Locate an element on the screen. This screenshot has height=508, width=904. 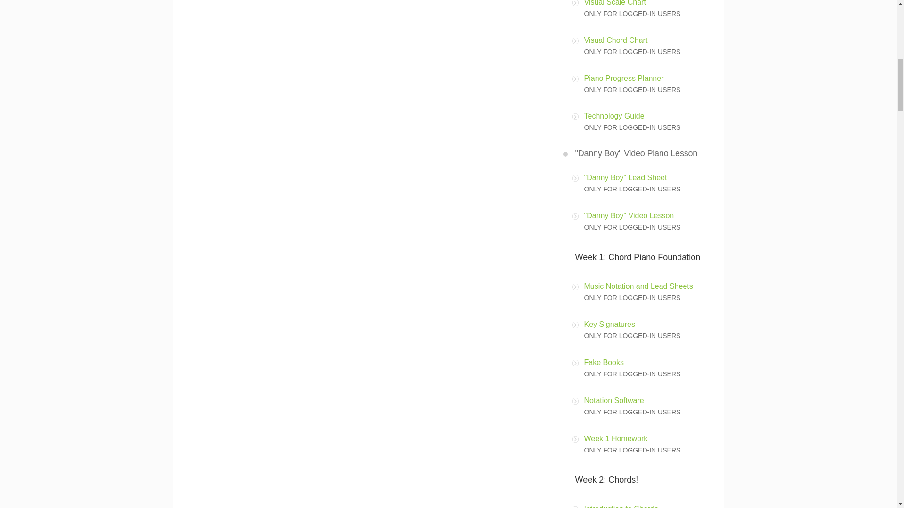
Visual Chord Chart is located at coordinates (615, 40).